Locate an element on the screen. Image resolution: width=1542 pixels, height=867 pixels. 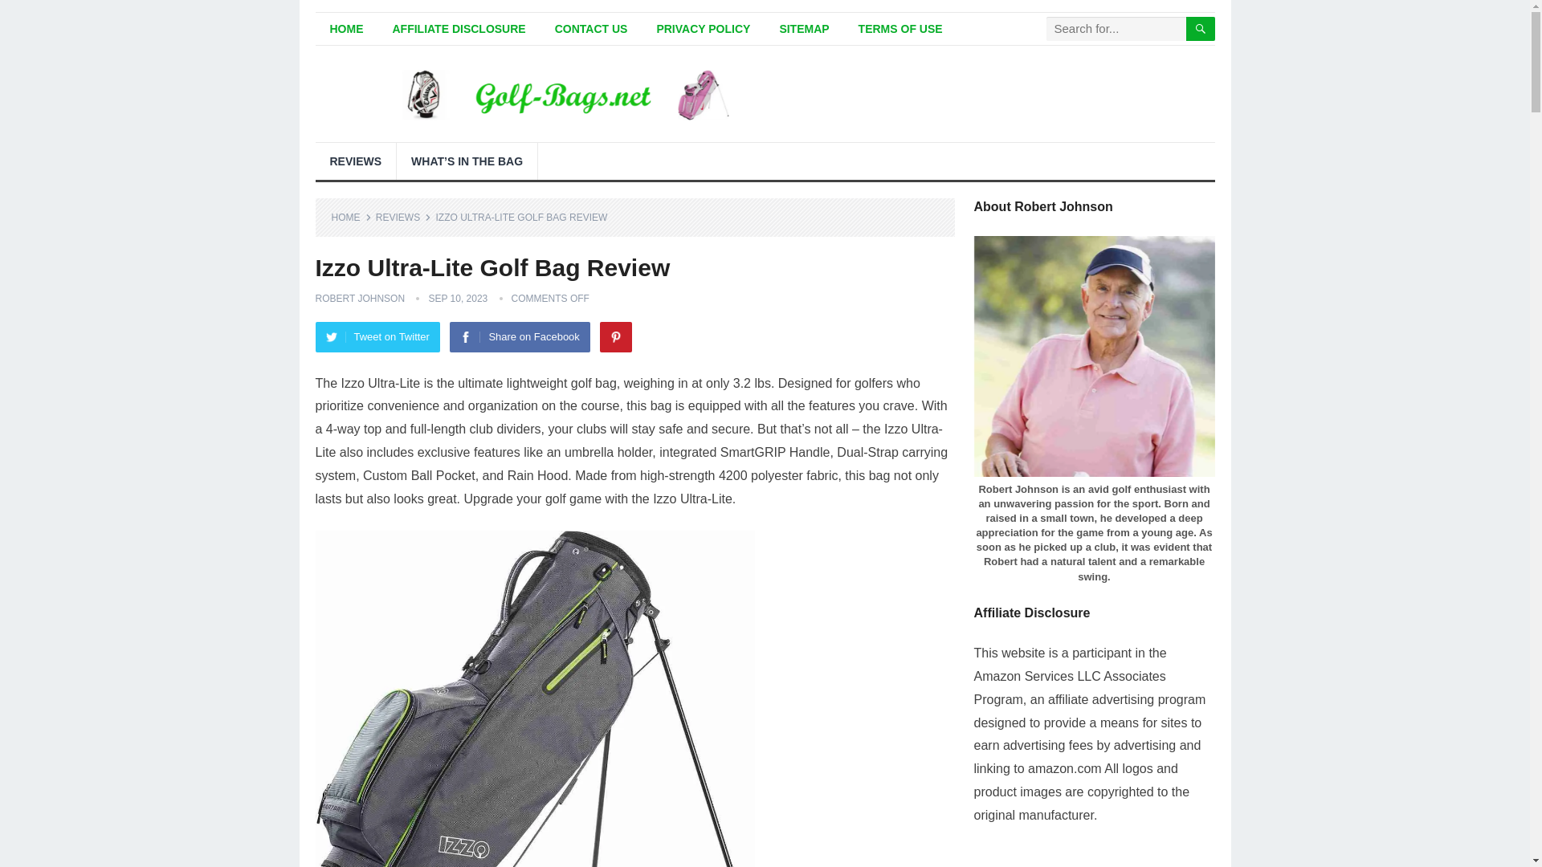
HOME is located at coordinates (345, 29).